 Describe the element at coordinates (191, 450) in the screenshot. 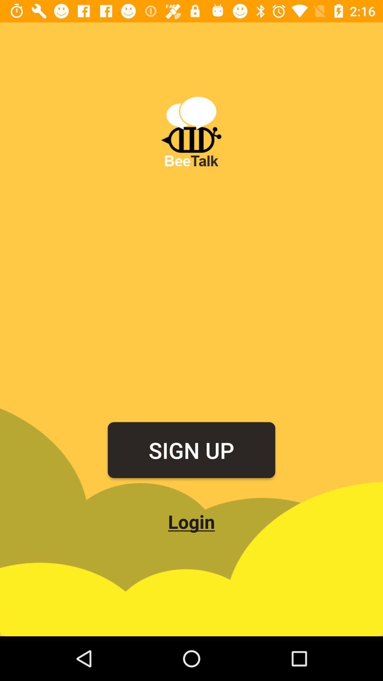

I see `turn off sign up icon` at that location.